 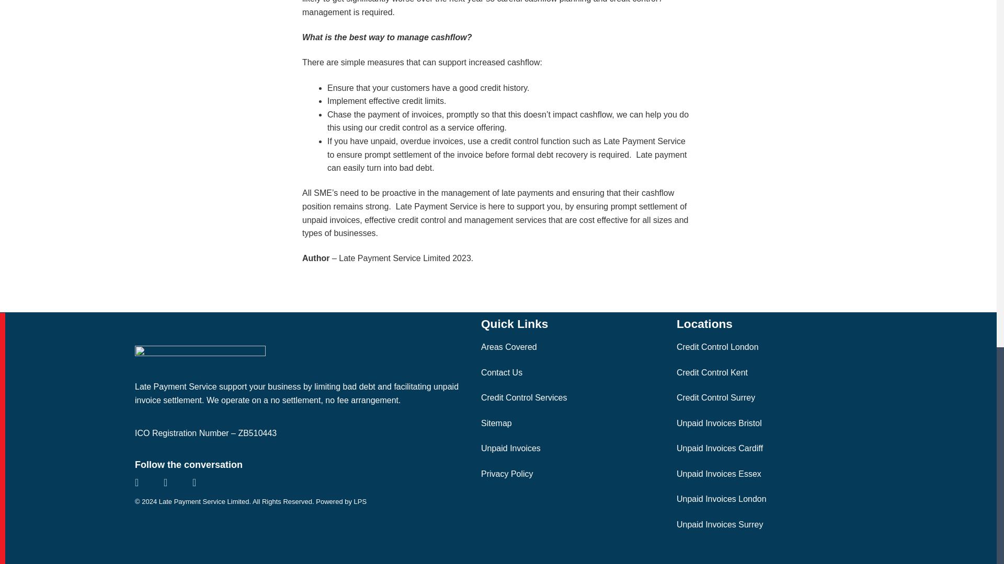 I want to click on Unpaid Invoices Cardiff, so click(x=720, y=448).